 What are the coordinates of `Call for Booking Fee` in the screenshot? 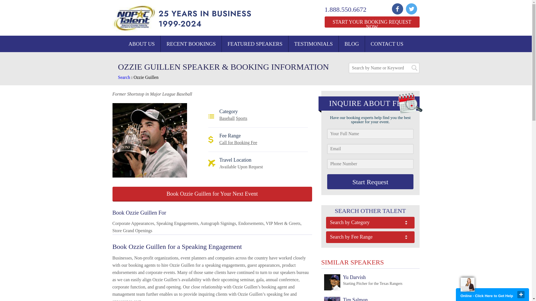 It's located at (351, 44).